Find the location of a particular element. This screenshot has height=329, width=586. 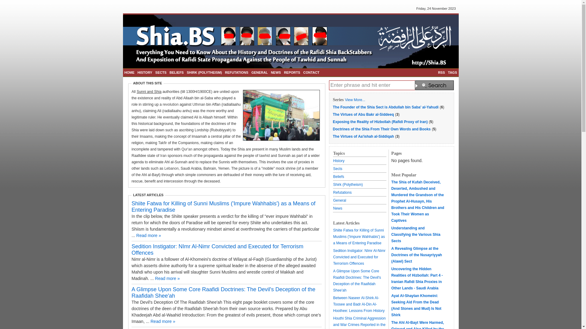

r is located at coordinates (163, 104).